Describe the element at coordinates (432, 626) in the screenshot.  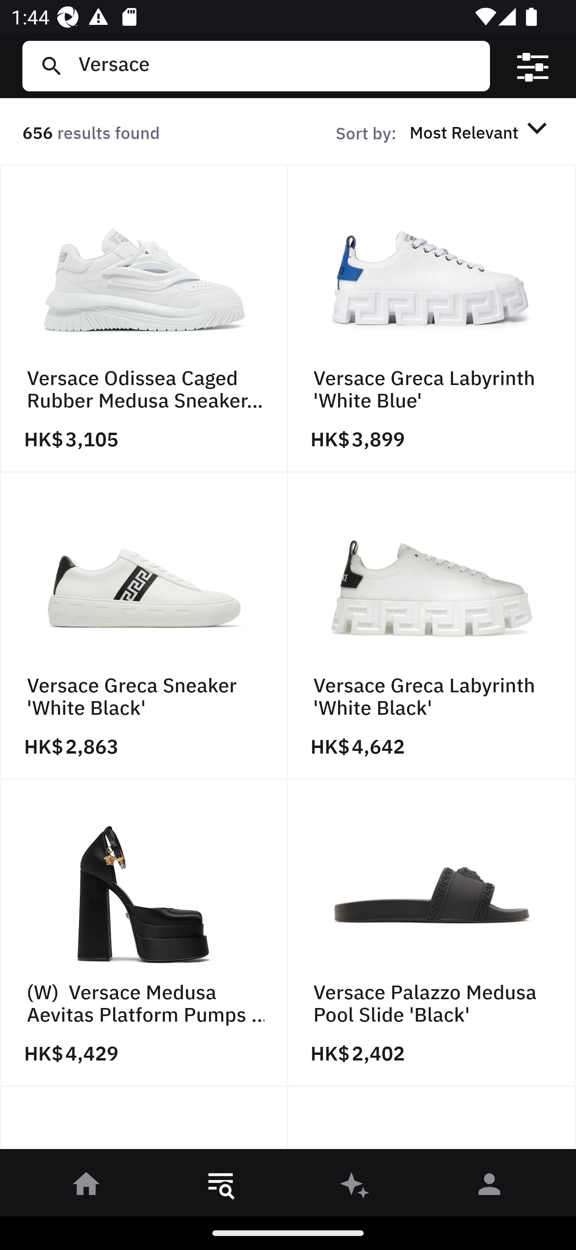
I see `Versace Greca Labyrinth 'White Black' HK$ 4,642` at that location.